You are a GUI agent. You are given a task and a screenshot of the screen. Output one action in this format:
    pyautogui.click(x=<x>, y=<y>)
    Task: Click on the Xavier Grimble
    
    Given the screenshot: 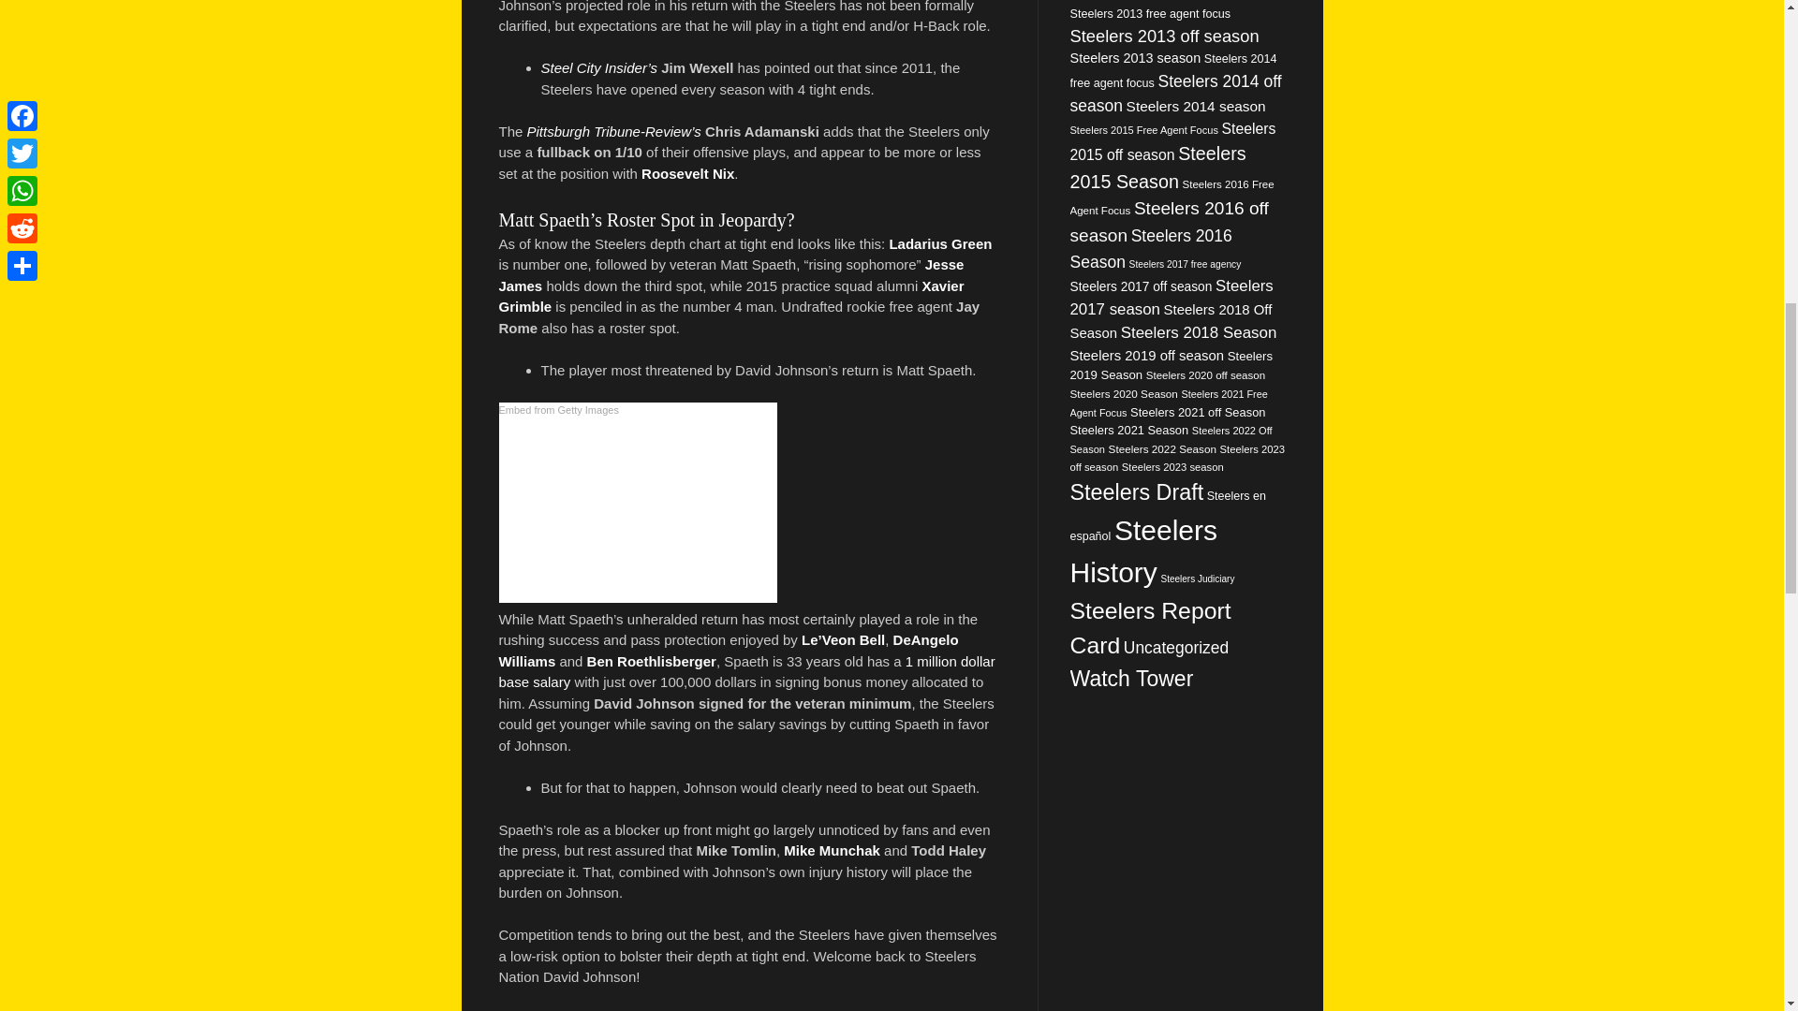 What is the action you would take?
    pyautogui.click(x=730, y=296)
    